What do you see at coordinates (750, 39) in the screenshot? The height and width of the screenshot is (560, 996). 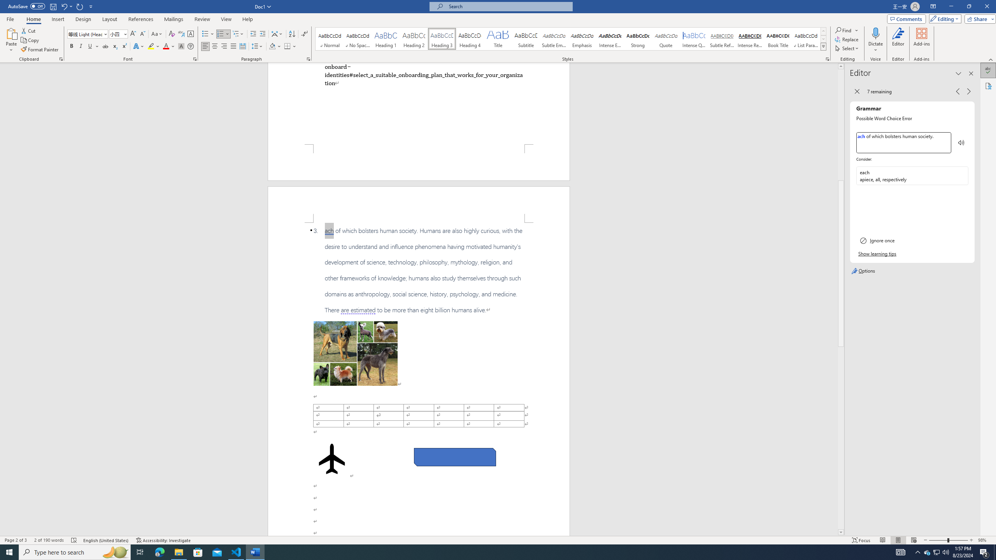 I see `Intense Reference` at bounding box center [750, 39].